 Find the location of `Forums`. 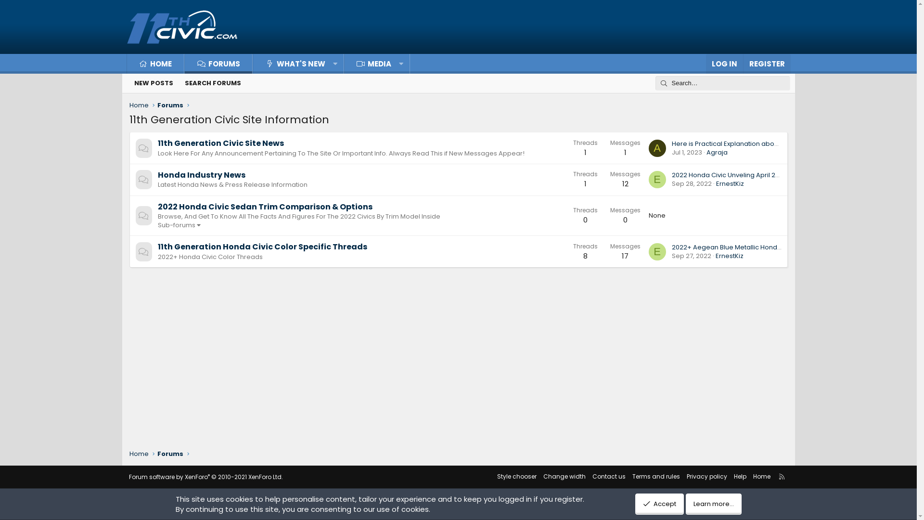

Forums is located at coordinates (170, 454).